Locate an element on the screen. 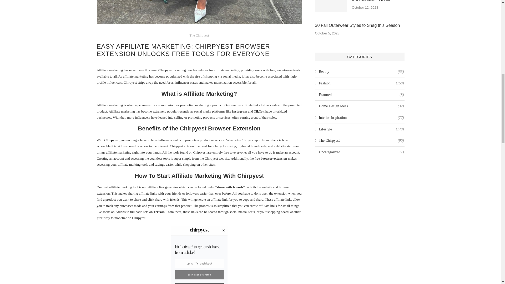 Image resolution: width=505 pixels, height=284 pixels. The Chirpyest is located at coordinates (199, 35).